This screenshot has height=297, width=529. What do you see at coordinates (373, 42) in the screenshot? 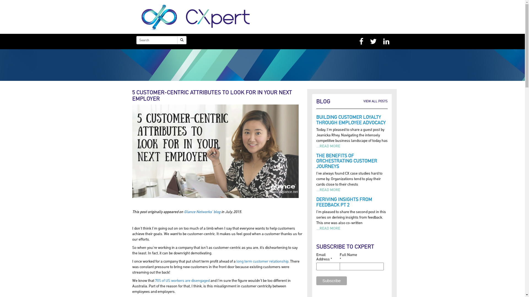
I see `CXpert on Twitter` at bounding box center [373, 42].